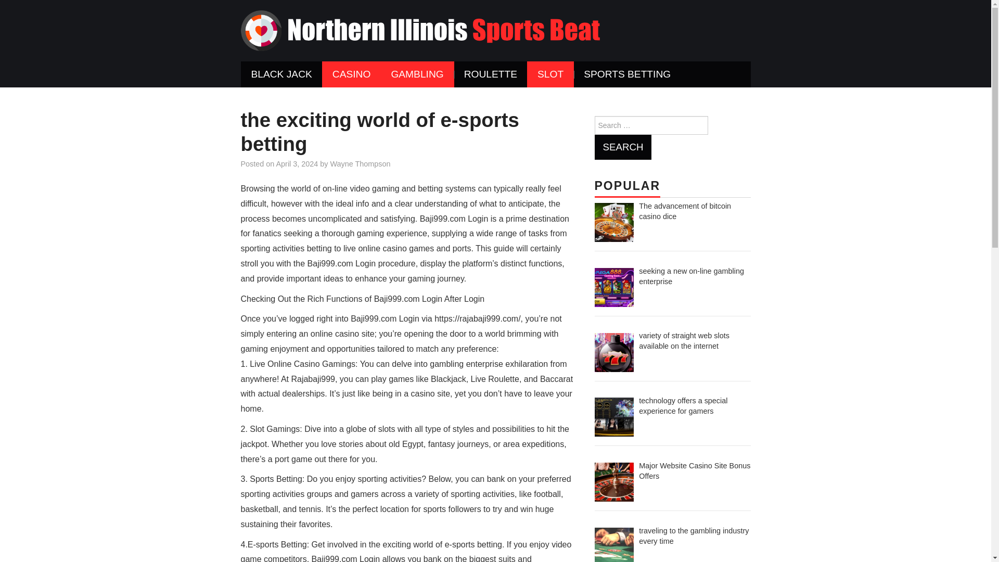  I want to click on technology offers a special experience for gamers, so click(683, 406).